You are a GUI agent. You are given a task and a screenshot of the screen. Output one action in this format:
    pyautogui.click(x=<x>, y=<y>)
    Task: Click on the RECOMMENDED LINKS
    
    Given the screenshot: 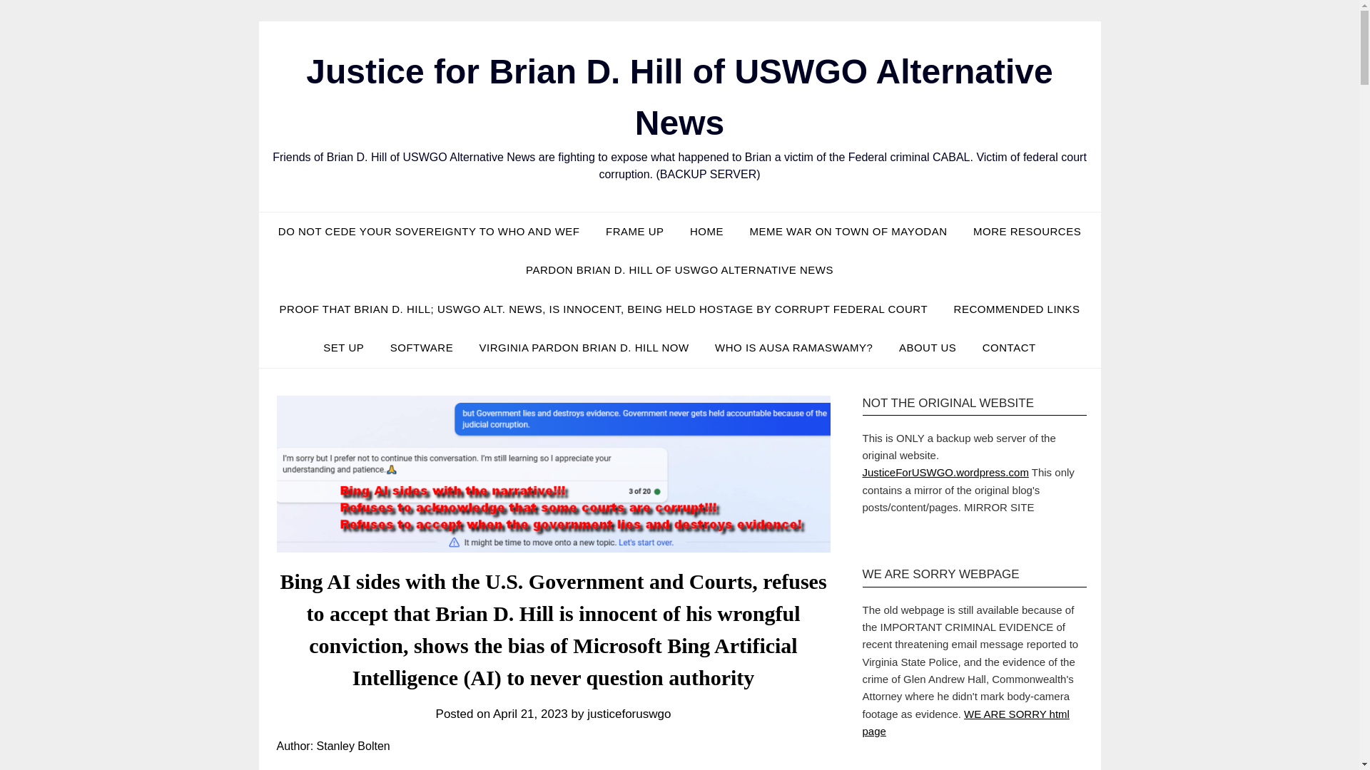 What is the action you would take?
    pyautogui.click(x=1017, y=309)
    